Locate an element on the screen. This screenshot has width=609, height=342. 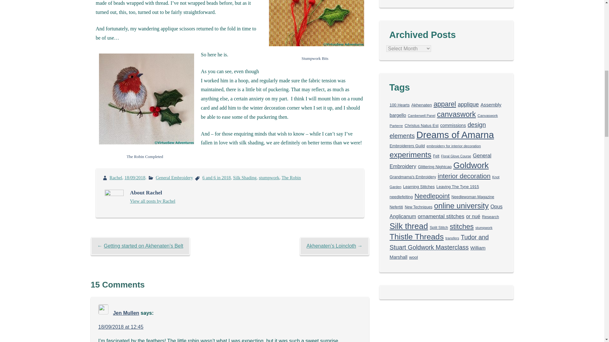
View all posts by Rachel is located at coordinates (153, 201).